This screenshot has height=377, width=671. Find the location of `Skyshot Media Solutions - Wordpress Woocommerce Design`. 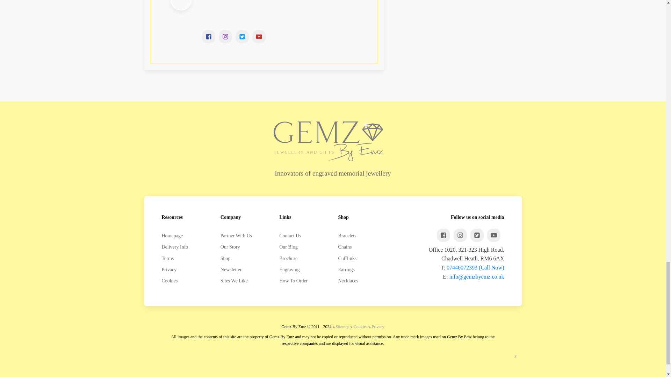

Skyshot Media Solutions - Wordpress Woocommerce Design is located at coordinates (515, 357).